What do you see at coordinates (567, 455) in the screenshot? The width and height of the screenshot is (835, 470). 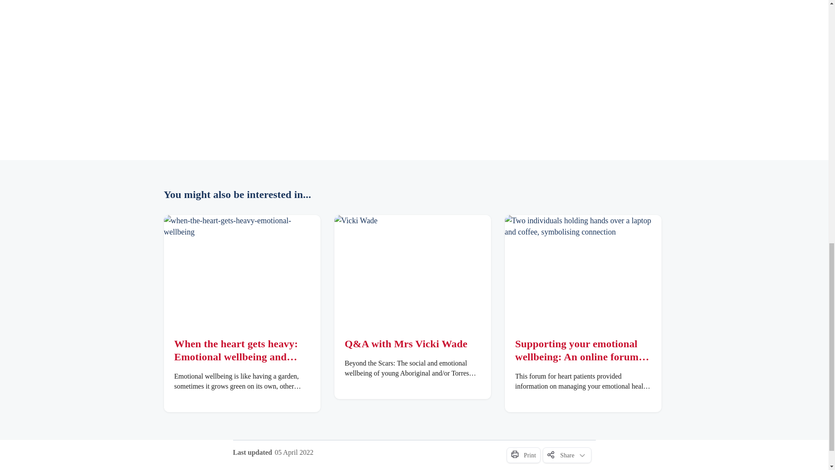 I see `Share` at bounding box center [567, 455].